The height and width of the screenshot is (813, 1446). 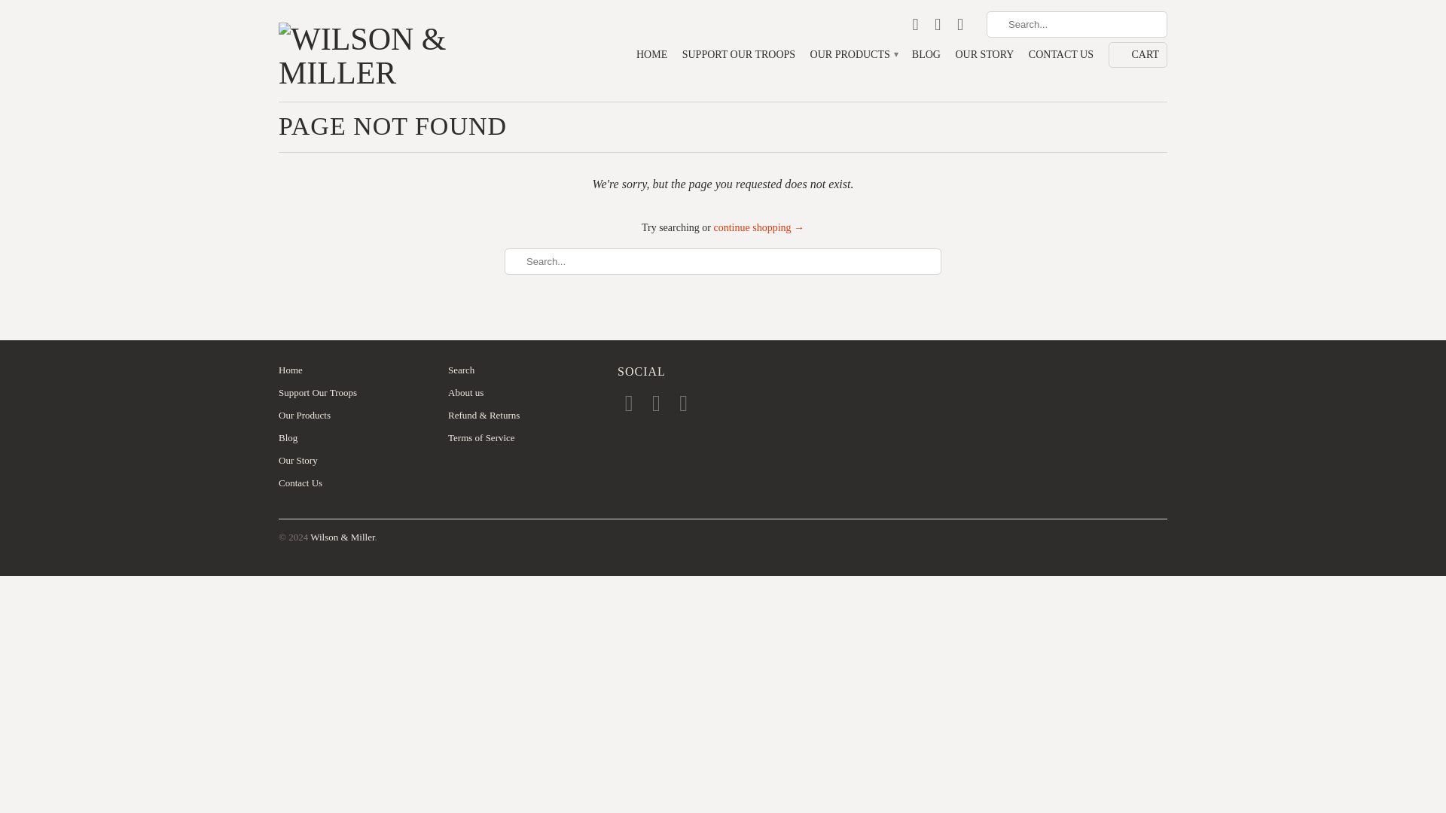 I want to click on CONTACT US, so click(x=1060, y=58).